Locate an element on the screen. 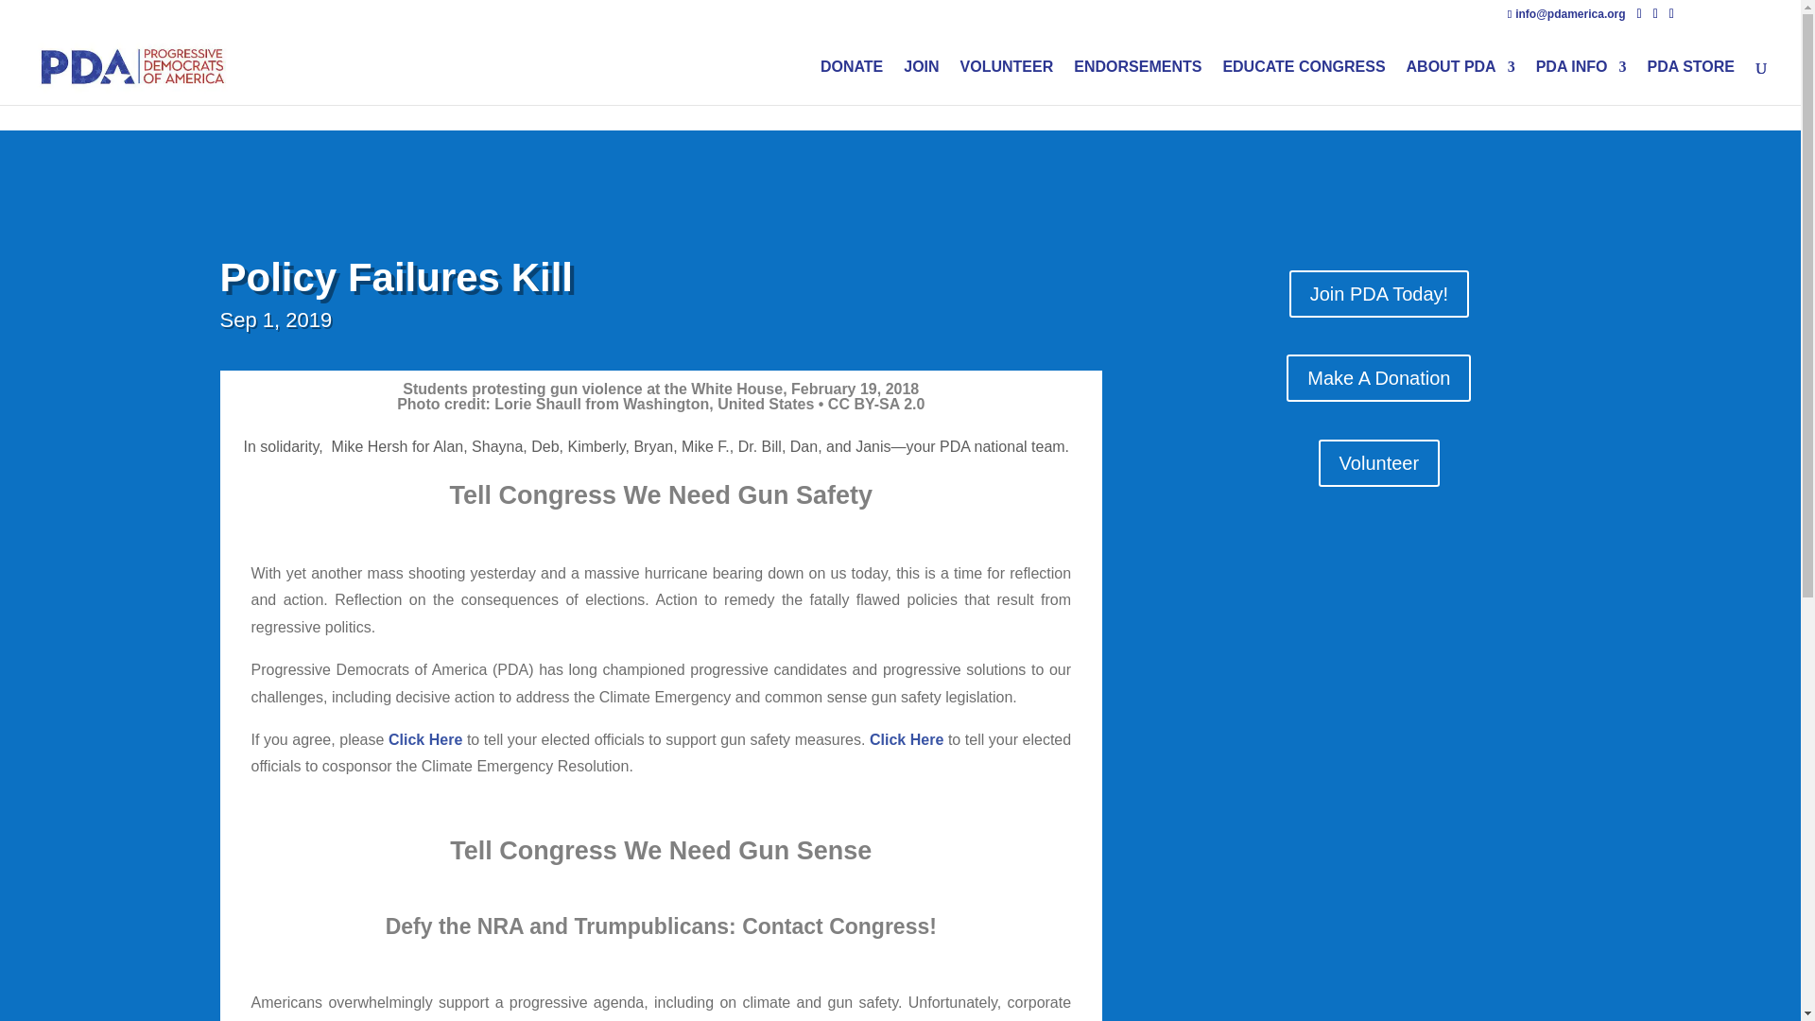 The width and height of the screenshot is (1815, 1021). ENDORSEMENTS is located at coordinates (1138, 82).